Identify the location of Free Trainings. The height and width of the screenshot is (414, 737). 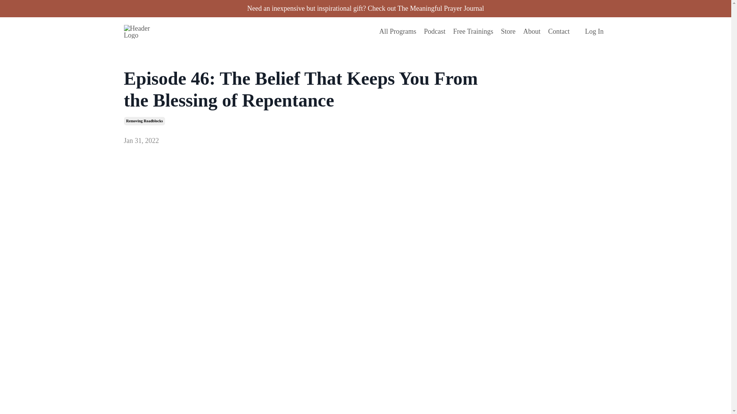
(473, 31).